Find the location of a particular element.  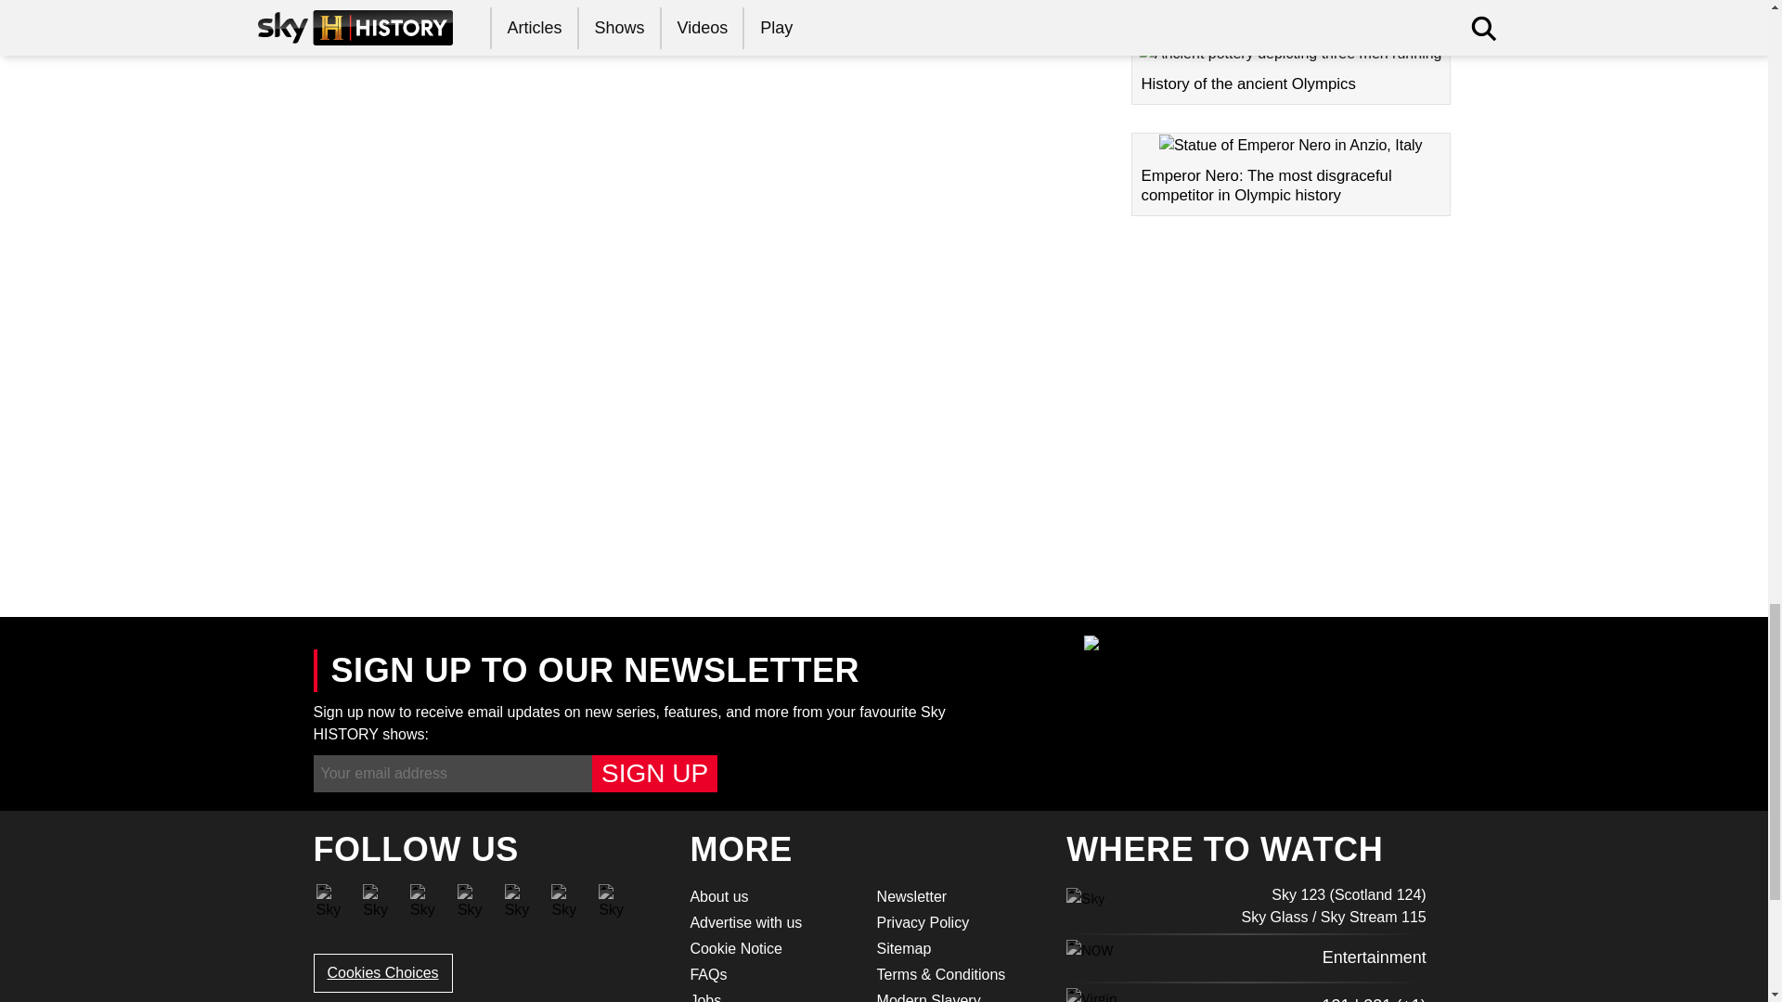

About us is located at coordinates (771, 896).